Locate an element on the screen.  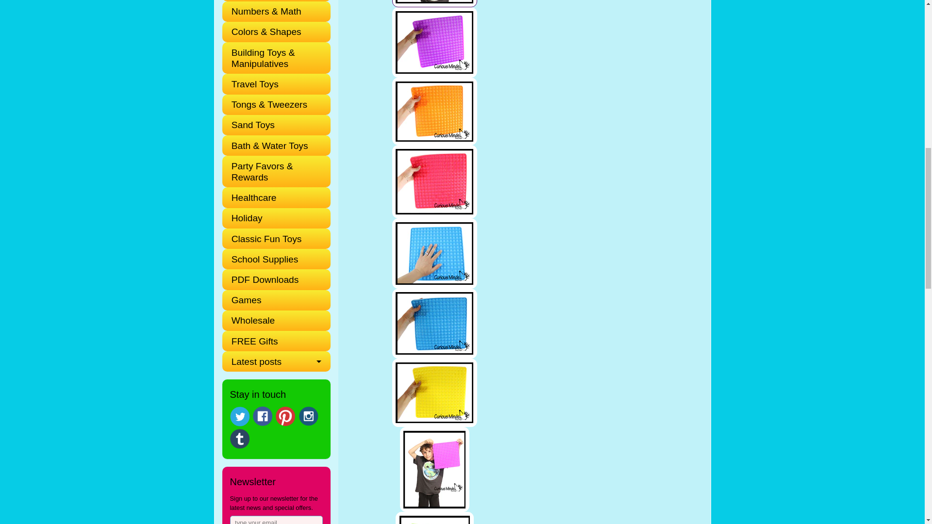
Facebook is located at coordinates (262, 416).